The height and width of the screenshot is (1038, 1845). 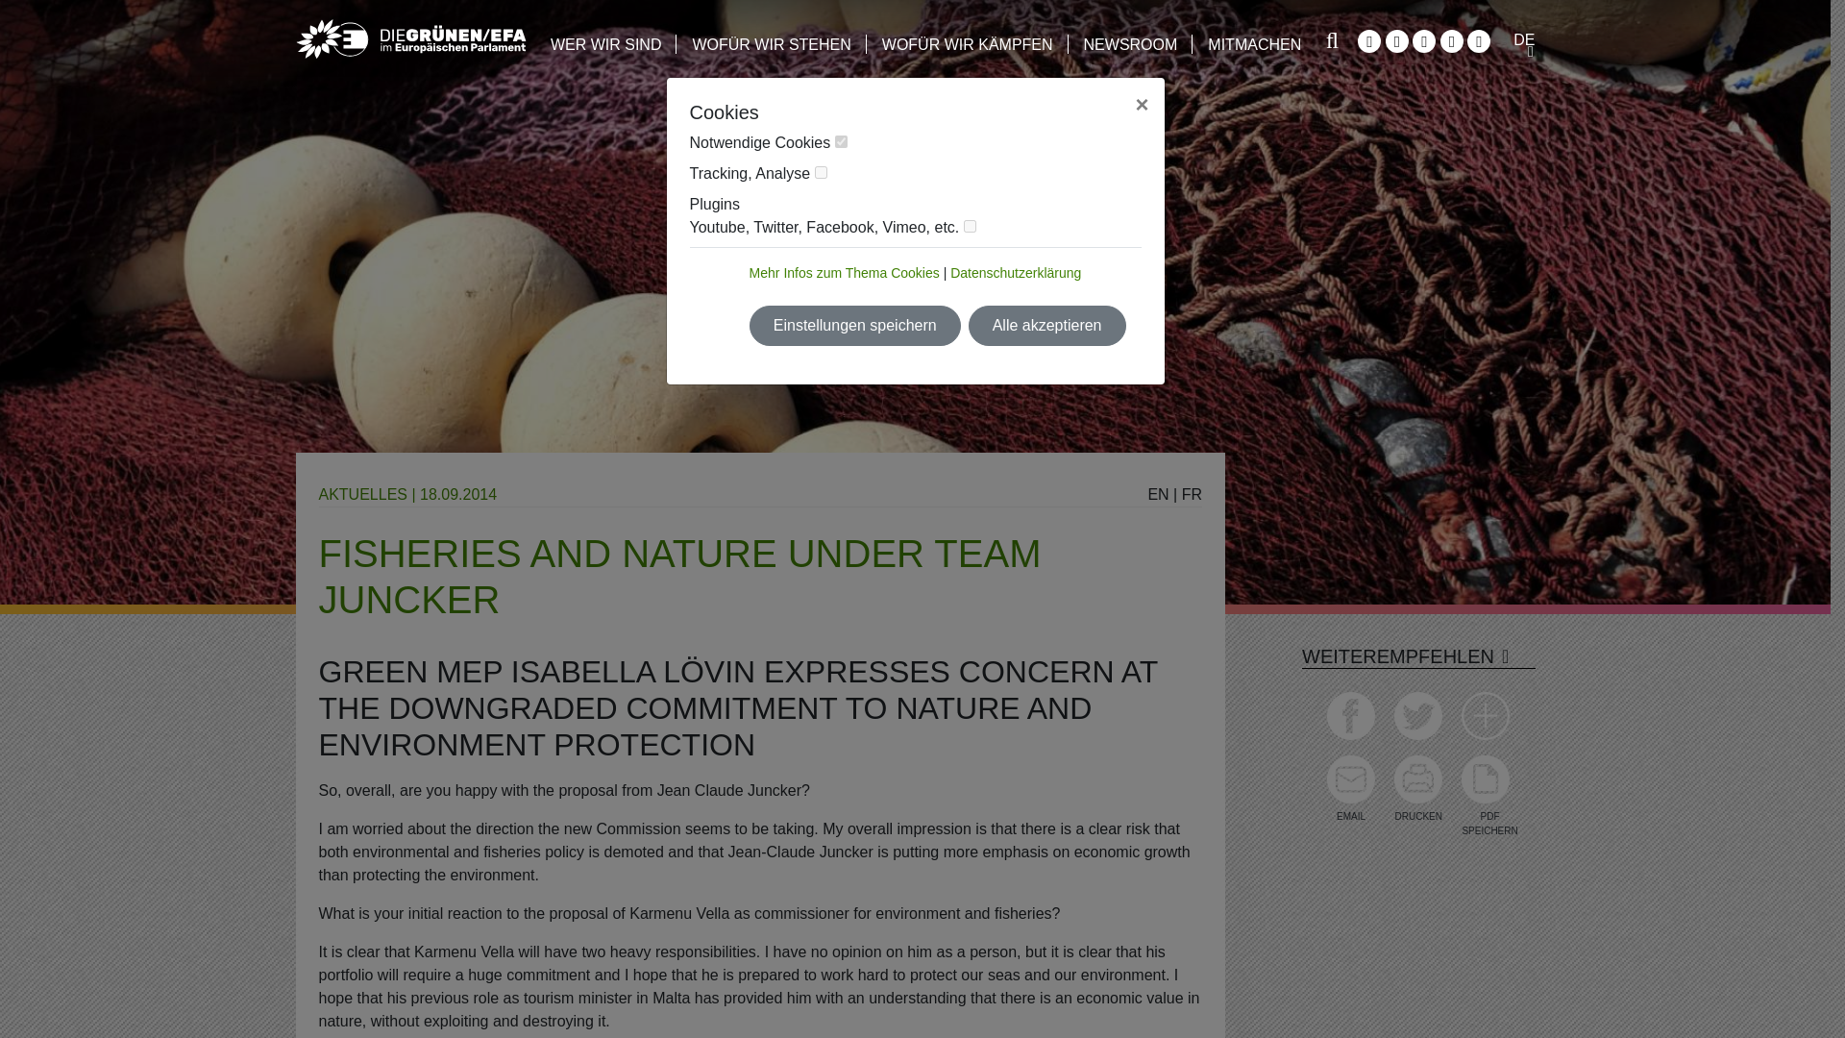 I want to click on WER WIR SIND, so click(x=605, y=29).